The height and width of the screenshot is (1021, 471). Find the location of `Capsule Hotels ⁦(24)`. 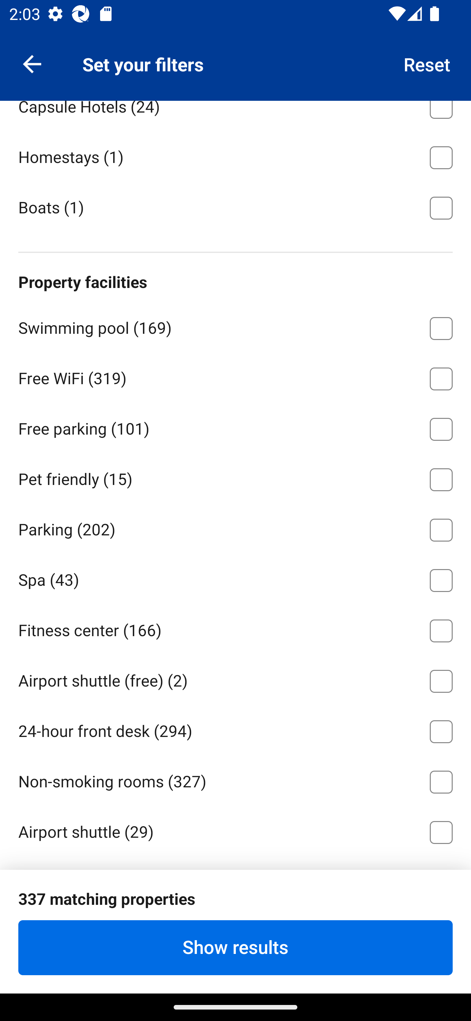

Capsule Hotels ⁦(24) is located at coordinates (235, 116).